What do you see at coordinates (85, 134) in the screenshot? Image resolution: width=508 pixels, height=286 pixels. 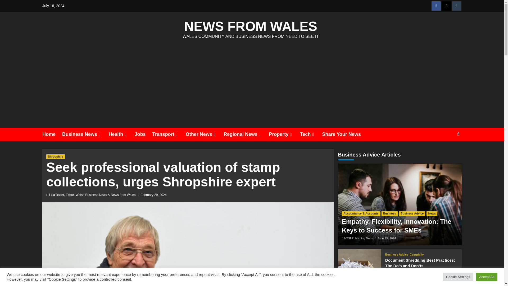 I see `Business News` at bounding box center [85, 134].